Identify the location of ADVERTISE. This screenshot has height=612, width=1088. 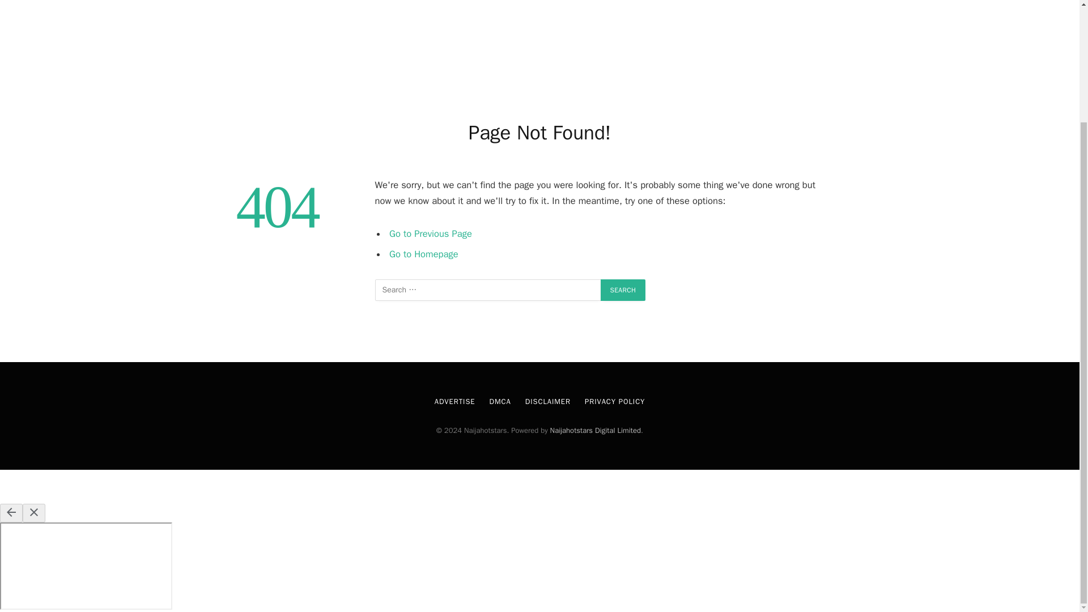
(454, 401).